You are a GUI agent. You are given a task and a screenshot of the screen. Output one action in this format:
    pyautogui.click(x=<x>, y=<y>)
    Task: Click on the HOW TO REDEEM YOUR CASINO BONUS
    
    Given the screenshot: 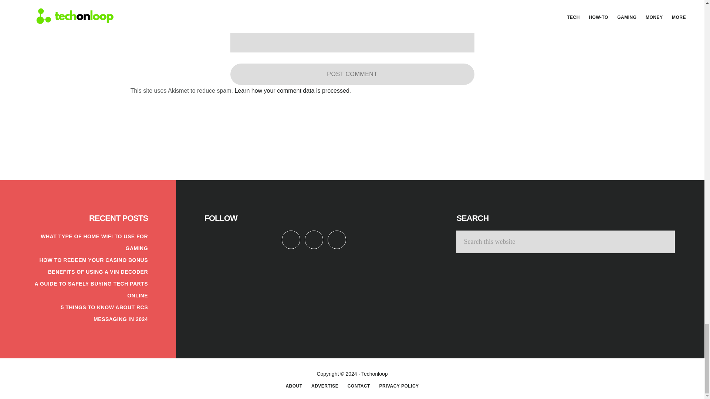 What is the action you would take?
    pyautogui.click(x=94, y=260)
    